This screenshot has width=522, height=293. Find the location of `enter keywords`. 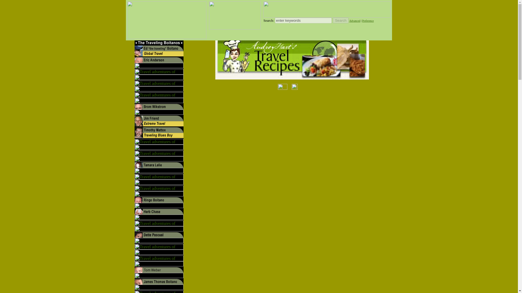

enter keywords is located at coordinates (303, 20).